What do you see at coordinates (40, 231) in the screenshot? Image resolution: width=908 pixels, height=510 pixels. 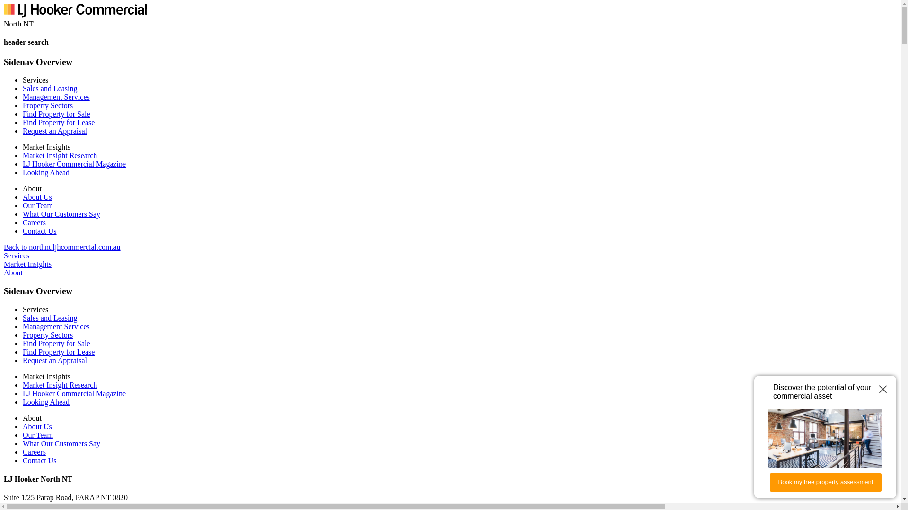 I see `Contact Us` at bounding box center [40, 231].